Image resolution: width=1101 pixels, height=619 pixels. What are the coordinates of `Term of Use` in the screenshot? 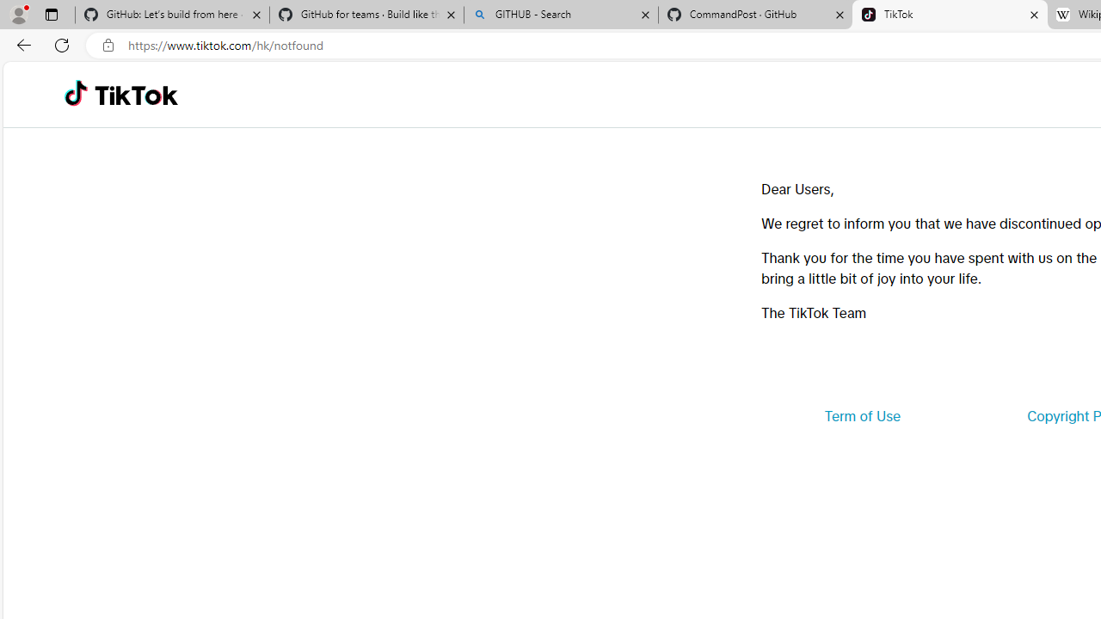 It's located at (862, 416).